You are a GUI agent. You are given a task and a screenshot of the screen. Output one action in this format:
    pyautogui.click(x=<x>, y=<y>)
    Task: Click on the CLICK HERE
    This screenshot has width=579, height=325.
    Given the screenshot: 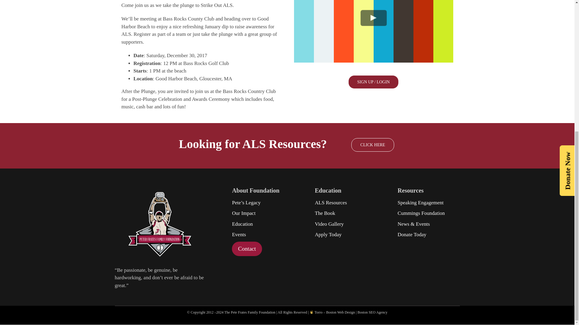 What is the action you would take?
    pyautogui.click(x=373, y=145)
    